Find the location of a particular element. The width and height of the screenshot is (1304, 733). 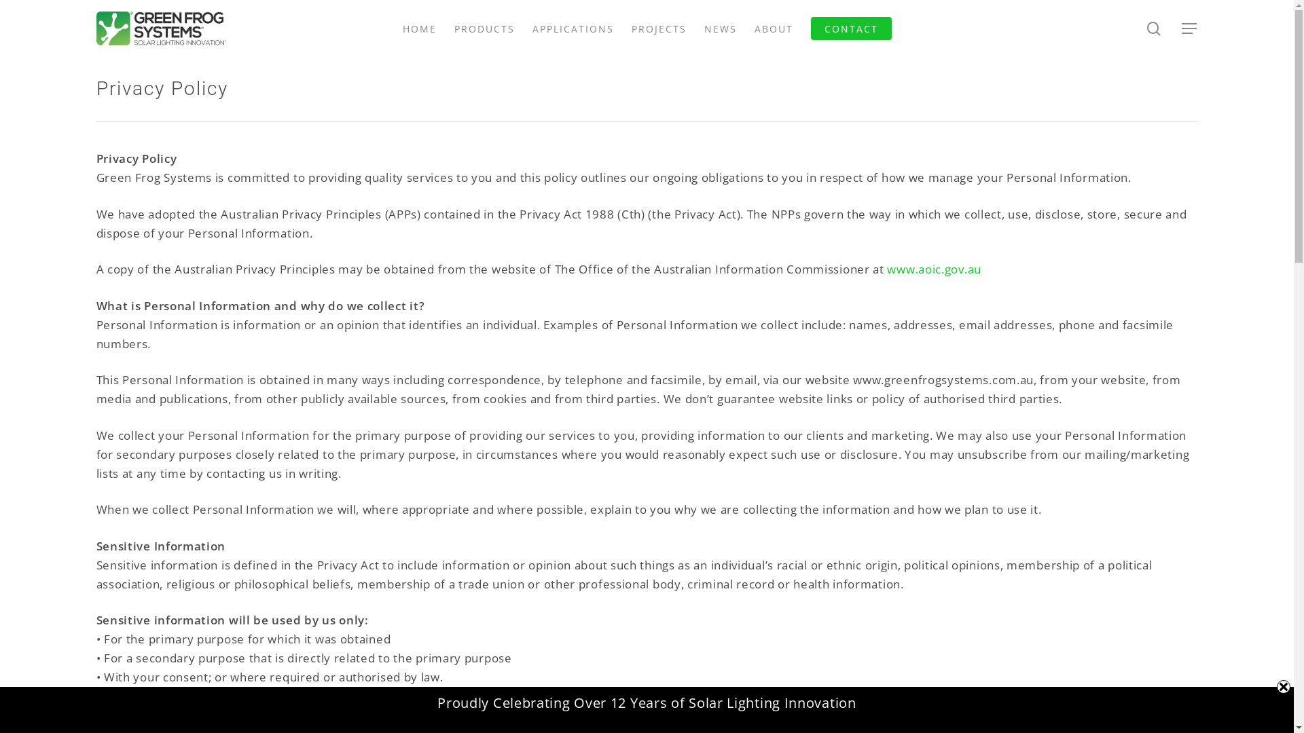

PRODUCTS is located at coordinates (484, 29).